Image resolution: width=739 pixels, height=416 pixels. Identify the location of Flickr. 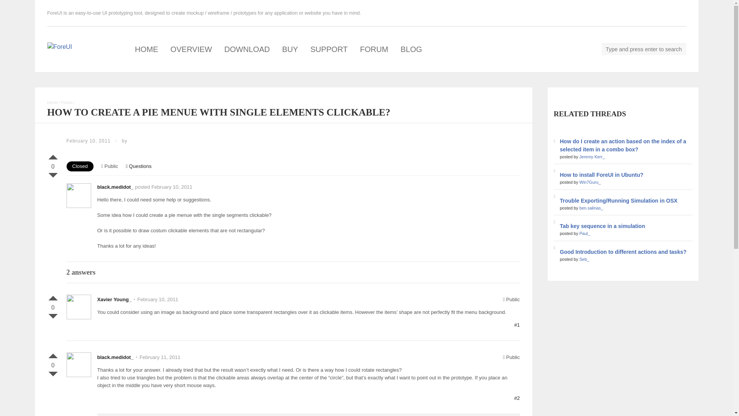
(609, 13).